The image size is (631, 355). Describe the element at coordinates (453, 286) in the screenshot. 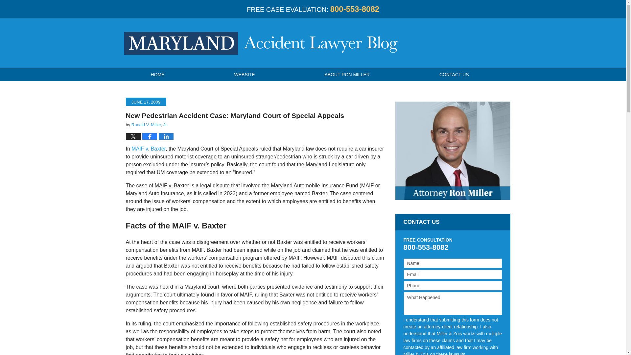

I see `Please enter a valid phone number.` at that location.